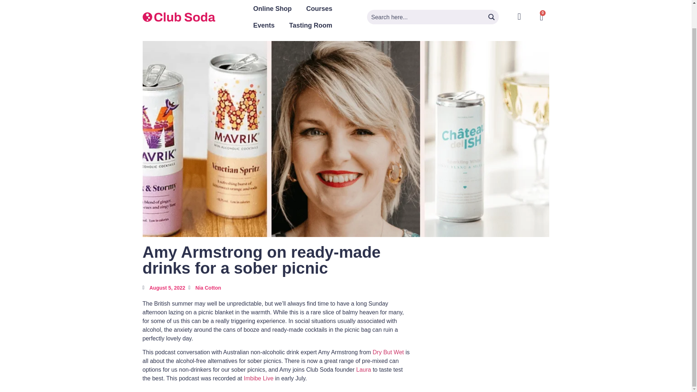 This screenshot has height=392, width=697. Describe the element at coordinates (272, 9) in the screenshot. I see `Online Shop` at that location.